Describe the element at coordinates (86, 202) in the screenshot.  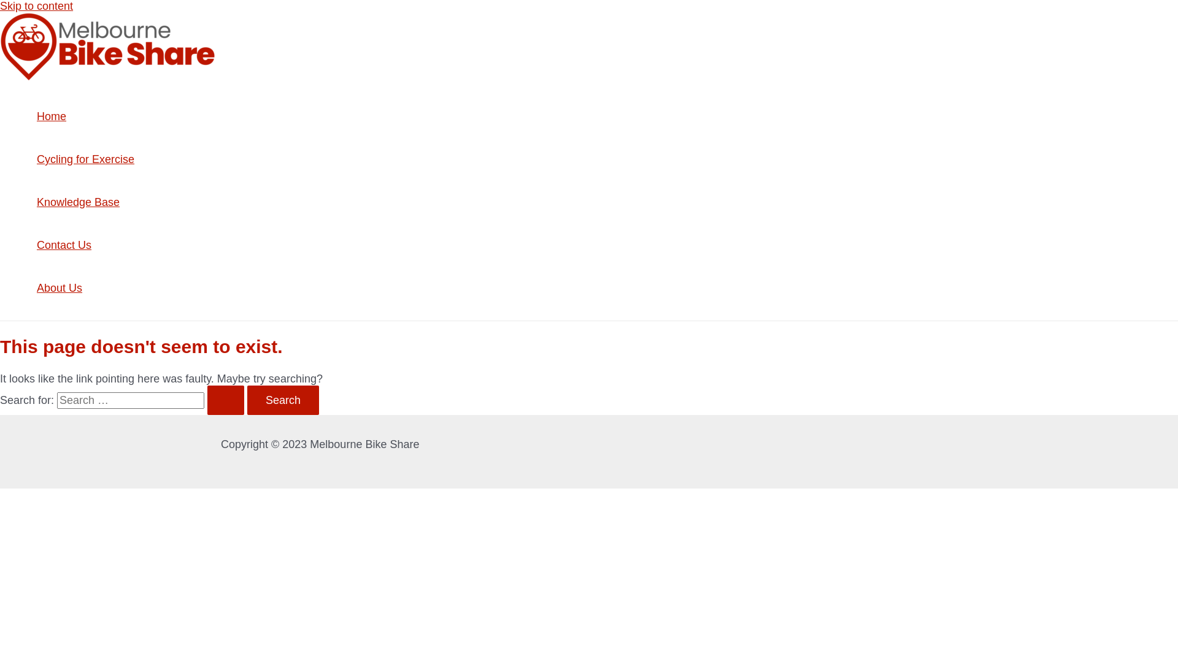
I see `Knowledge Base` at that location.